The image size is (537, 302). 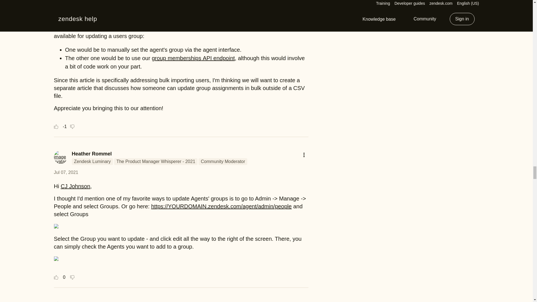 I want to click on Jul 06, 2021, so click(x=66, y=2).